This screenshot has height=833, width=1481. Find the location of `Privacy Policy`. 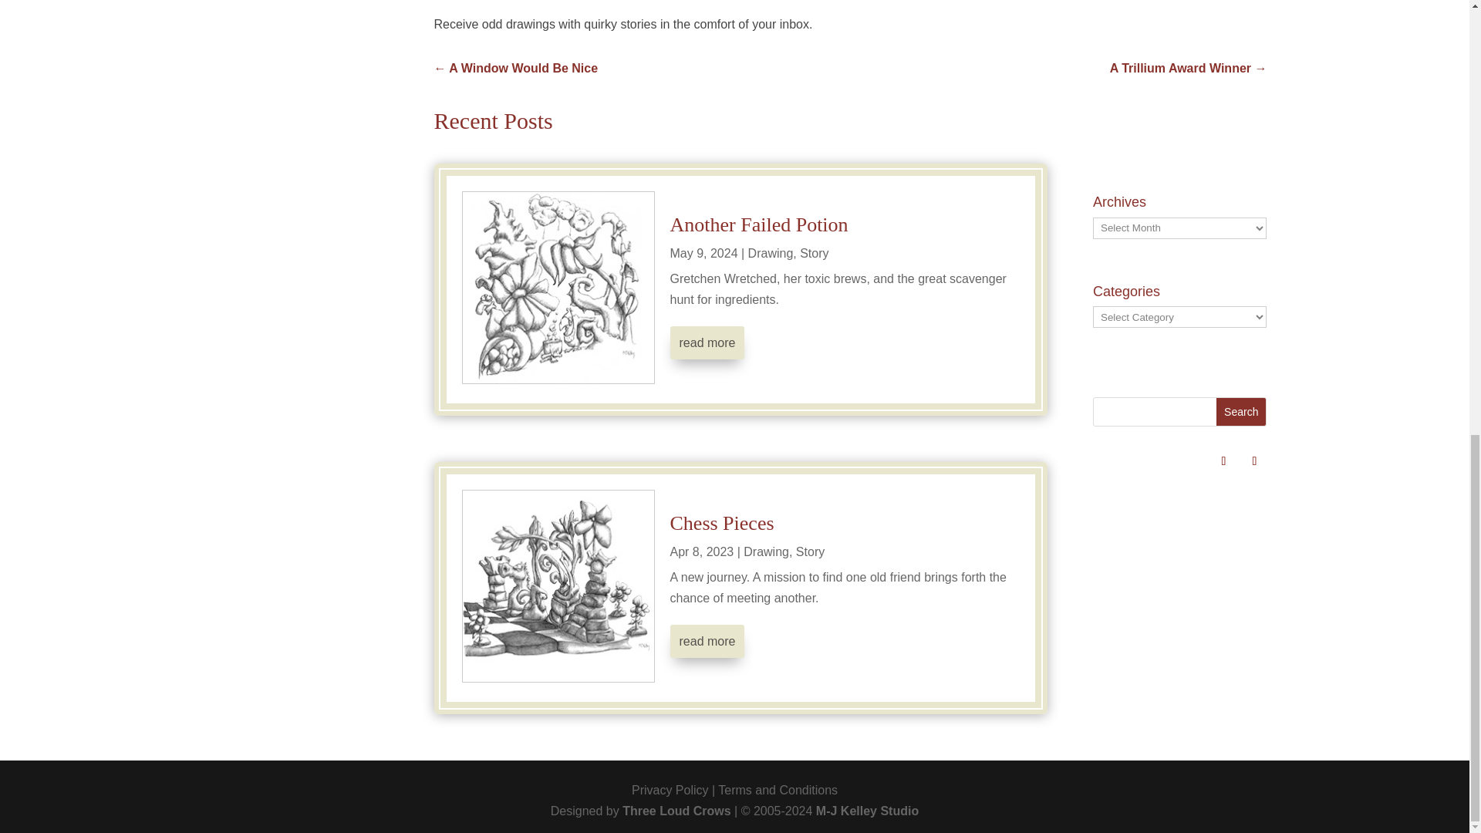

Privacy Policy is located at coordinates (670, 790).